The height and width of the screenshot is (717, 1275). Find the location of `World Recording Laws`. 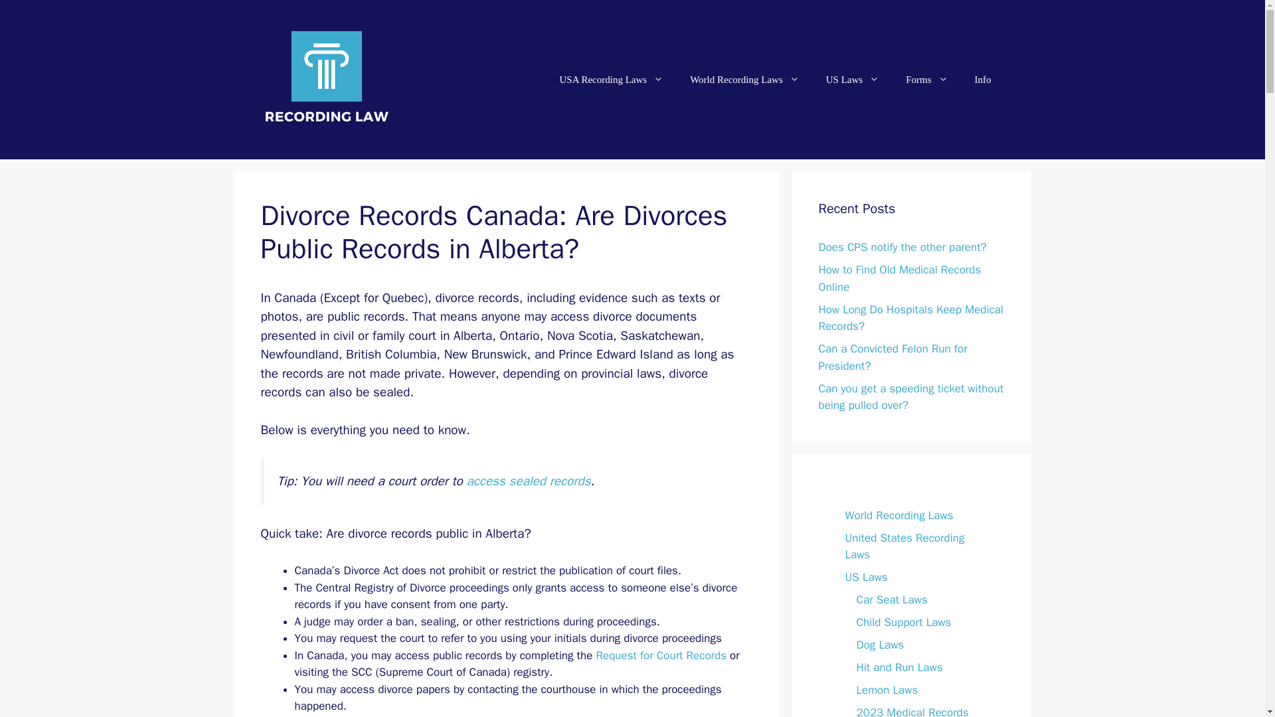

World Recording Laws is located at coordinates (745, 80).